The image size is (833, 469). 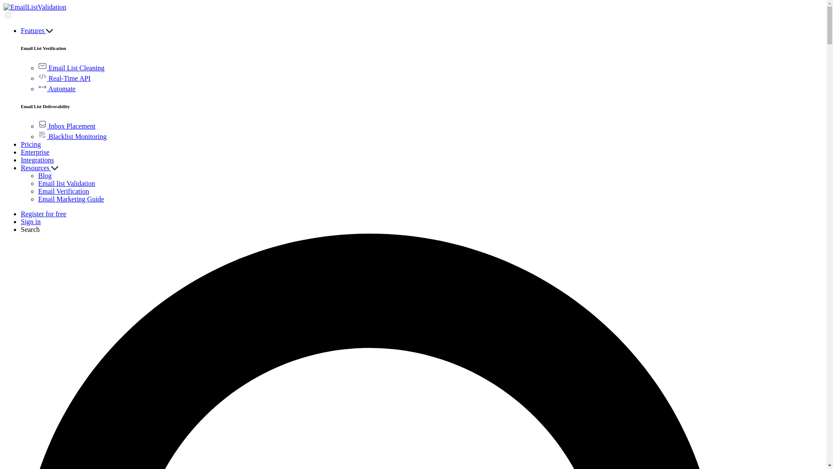 What do you see at coordinates (35, 152) in the screenshot?
I see `Enterprise` at bounding box center [35, 152].